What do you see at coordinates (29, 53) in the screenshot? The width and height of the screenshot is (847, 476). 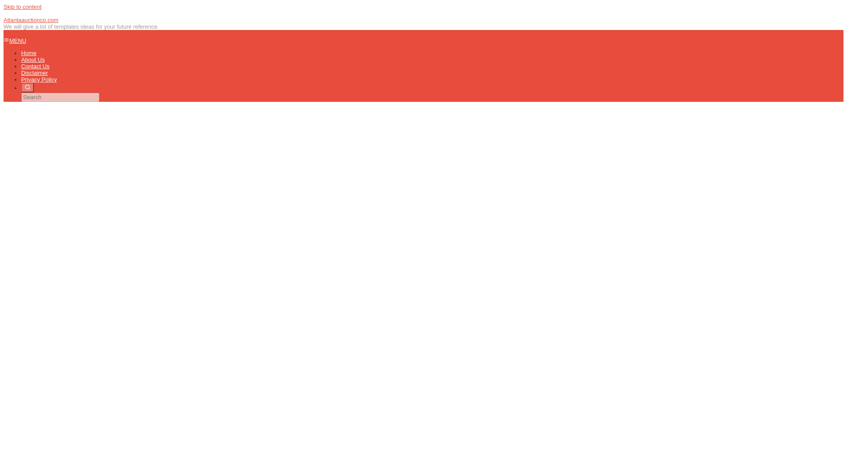 I see `Home` at bounding box center [29, 53].